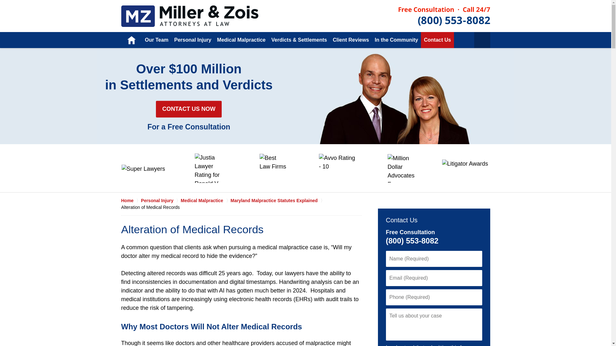  I want to click on Contact Us, so click(437, 40).